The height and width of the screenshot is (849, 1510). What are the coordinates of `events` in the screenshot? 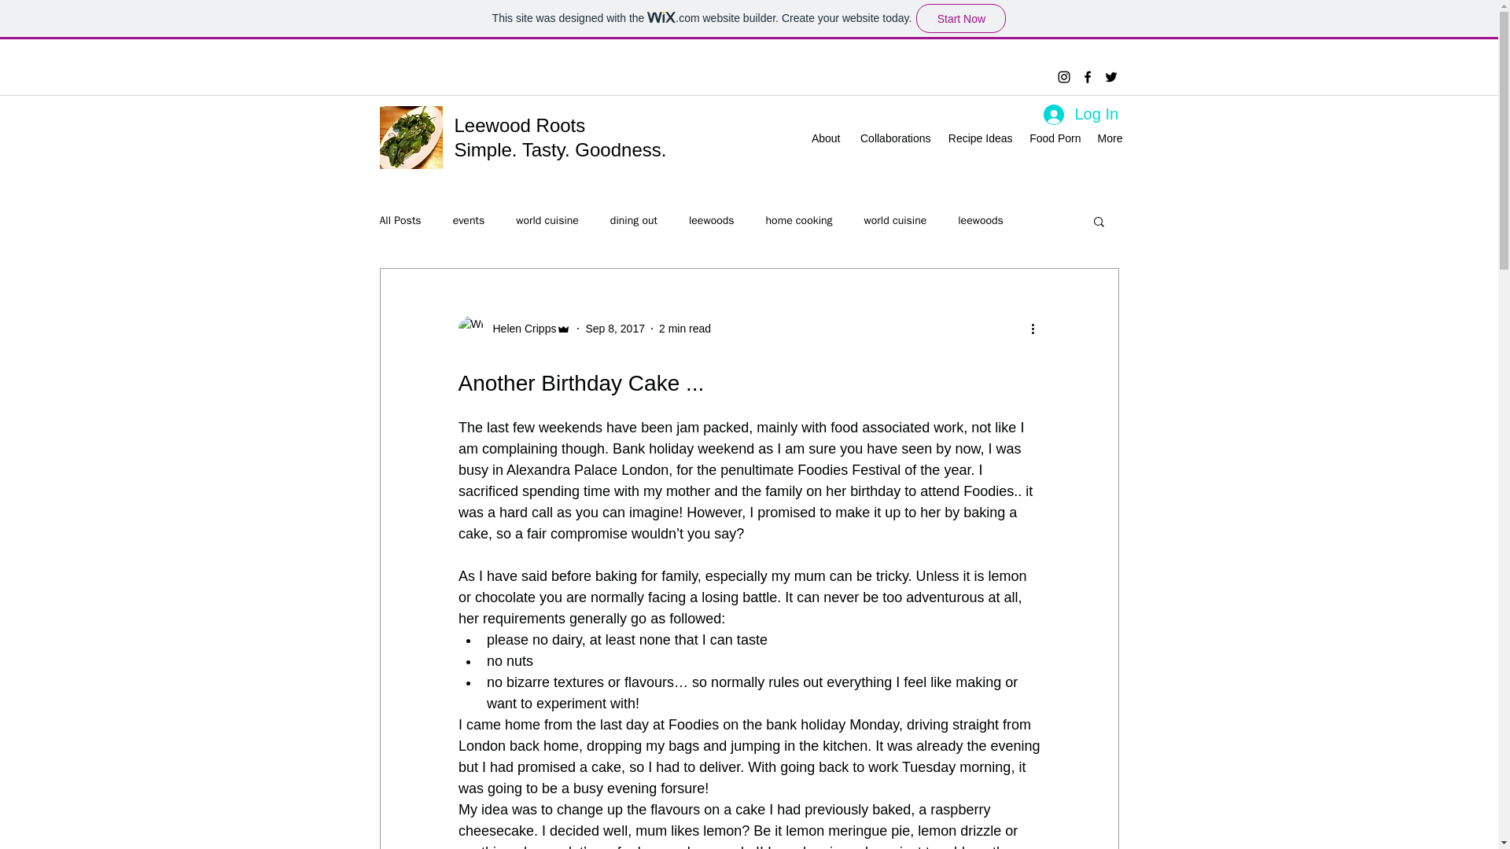 It's located at (469, 221).